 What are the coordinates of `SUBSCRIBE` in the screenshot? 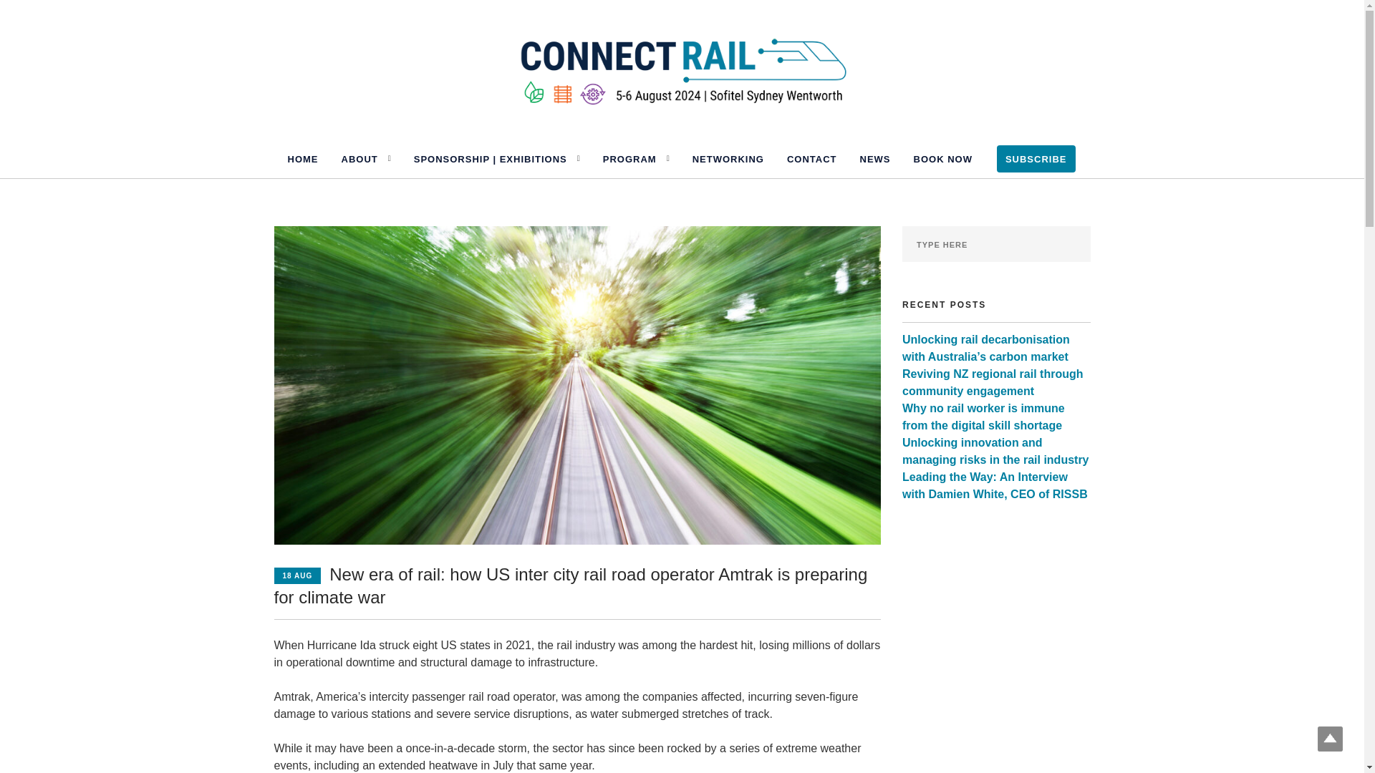 It's located at (1036, 159).